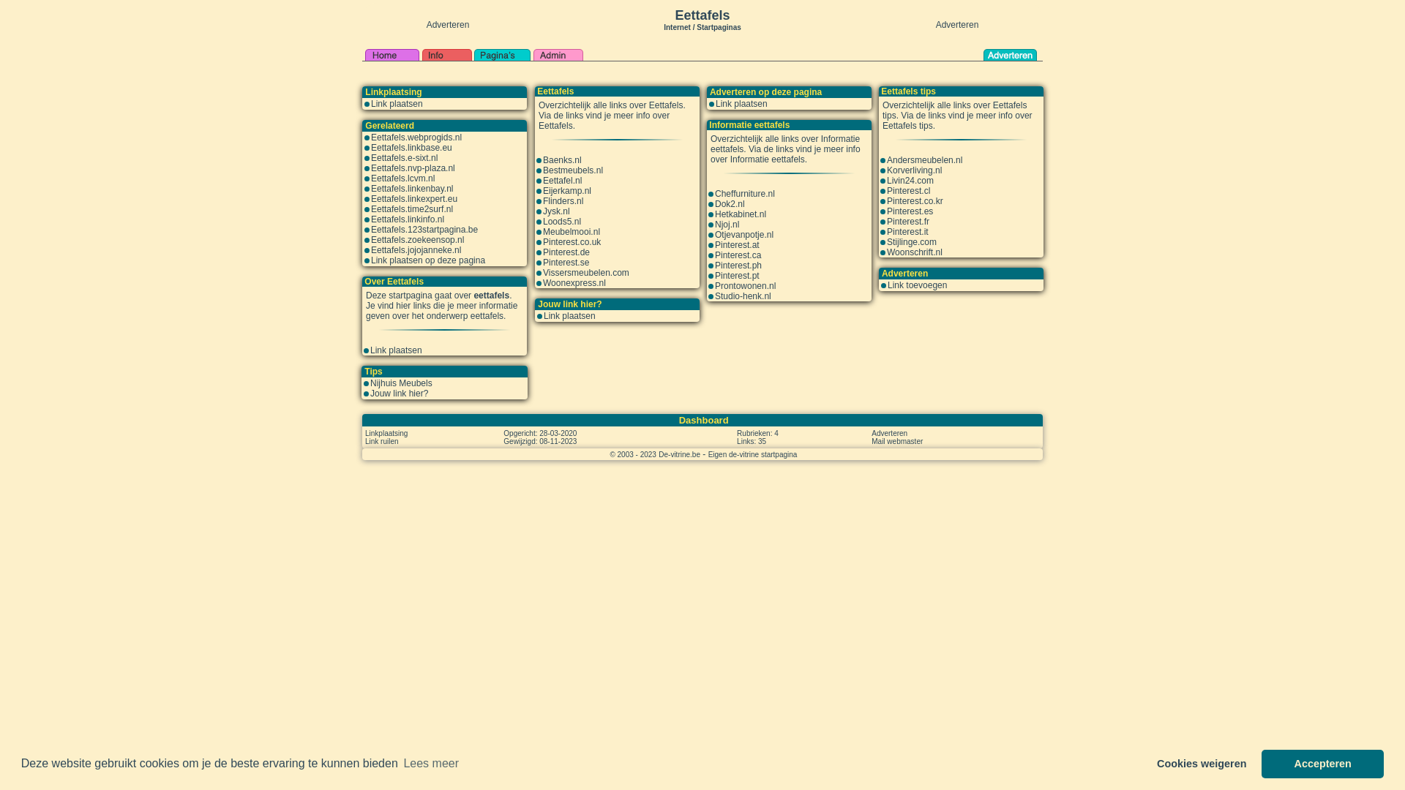 The image size is (1405, 790). Describe the element at coordinates (586, 273) in the screenshot. I see `Vissersmeubelen.com` at that location.